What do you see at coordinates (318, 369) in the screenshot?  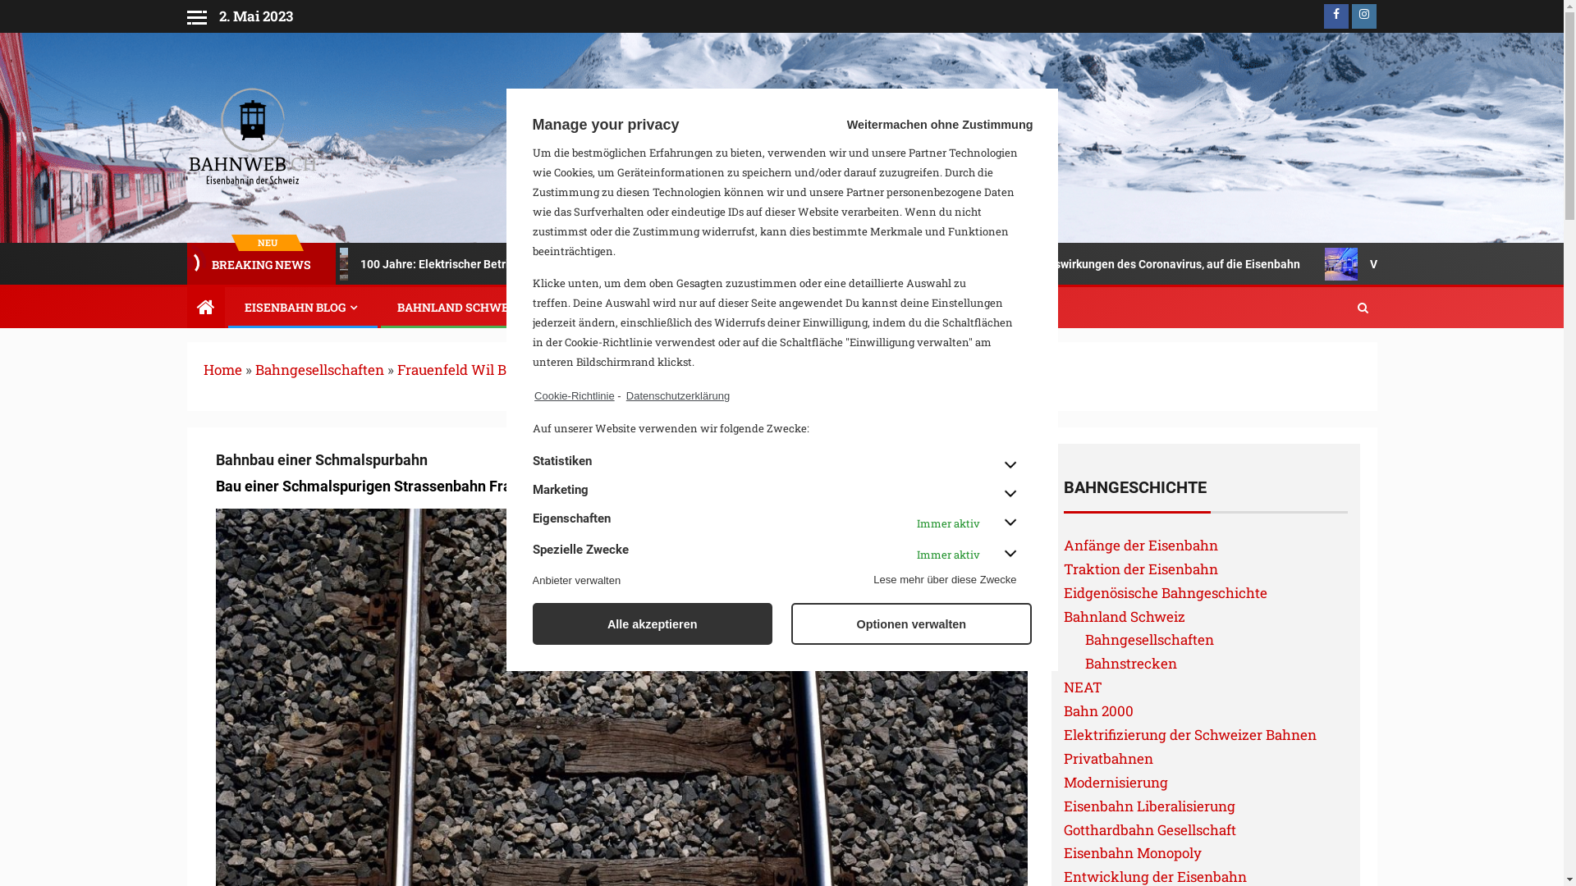 I see `Bahngesellschaften` at bounding box center [318, 369].